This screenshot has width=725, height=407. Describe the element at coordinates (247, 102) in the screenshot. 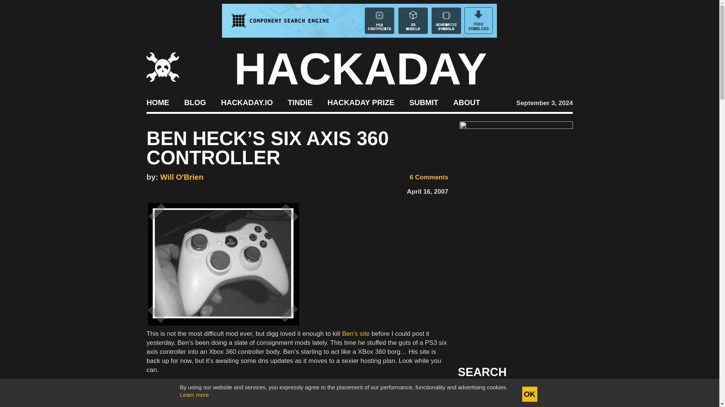

I see `HACKADAY.IO` at that location.